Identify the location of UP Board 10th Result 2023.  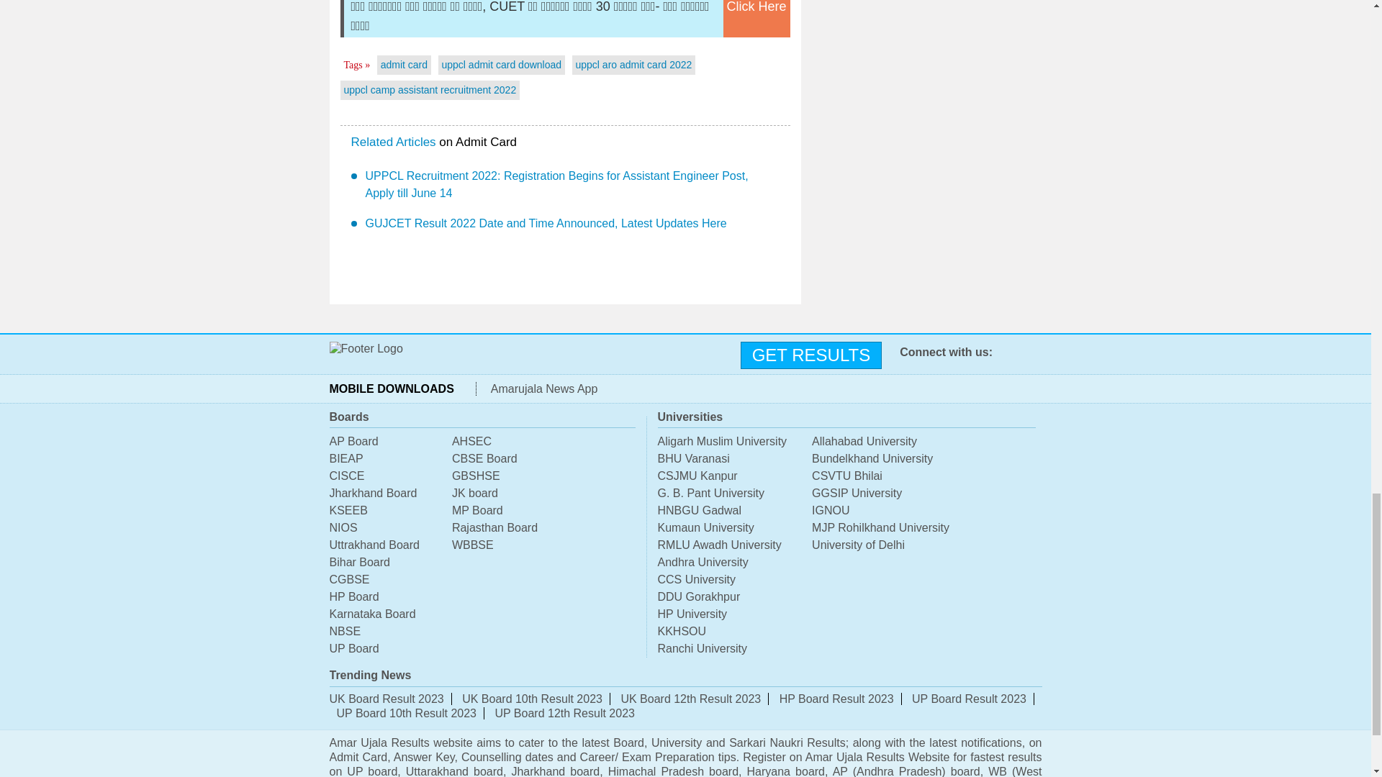
(407, 713).